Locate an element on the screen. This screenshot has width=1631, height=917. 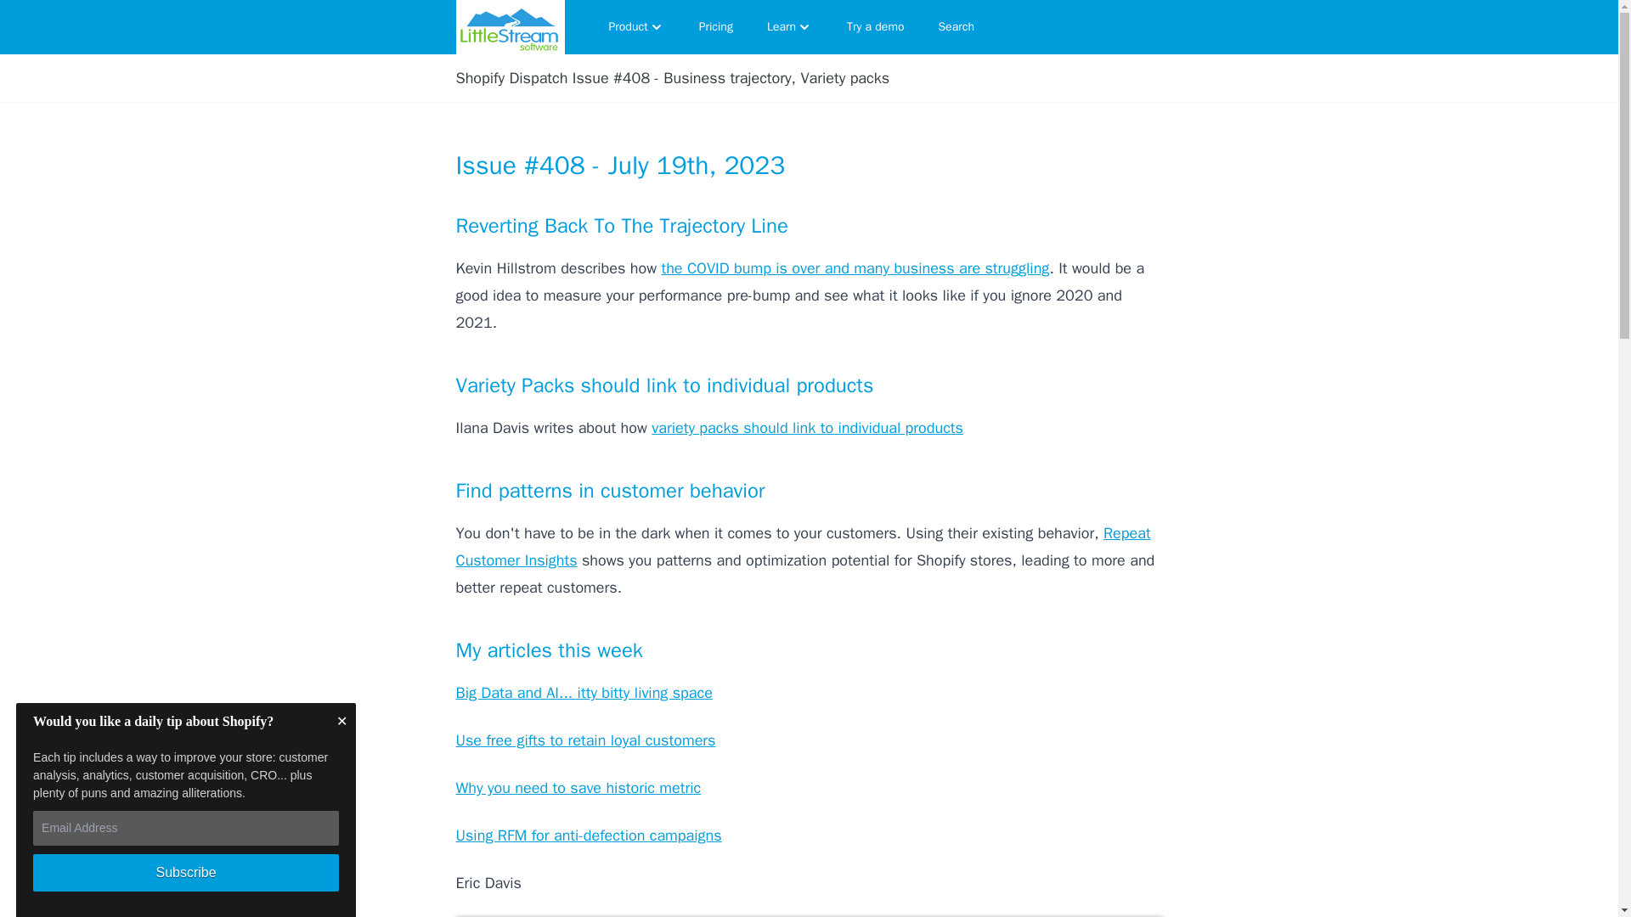
Subscribe is located at coordinates (185, 872).